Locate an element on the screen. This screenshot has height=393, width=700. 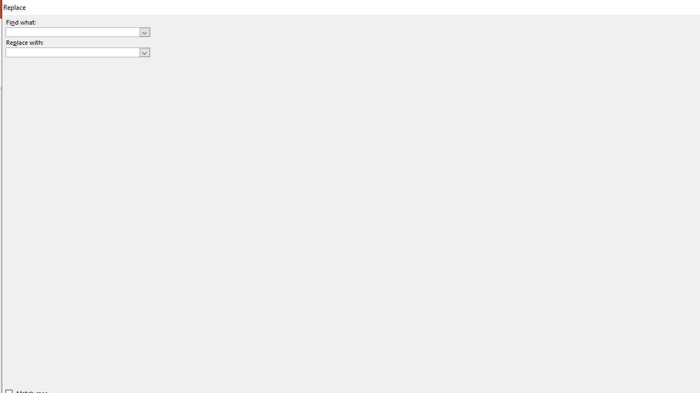
Replace with is located at coordinates (72, 52).